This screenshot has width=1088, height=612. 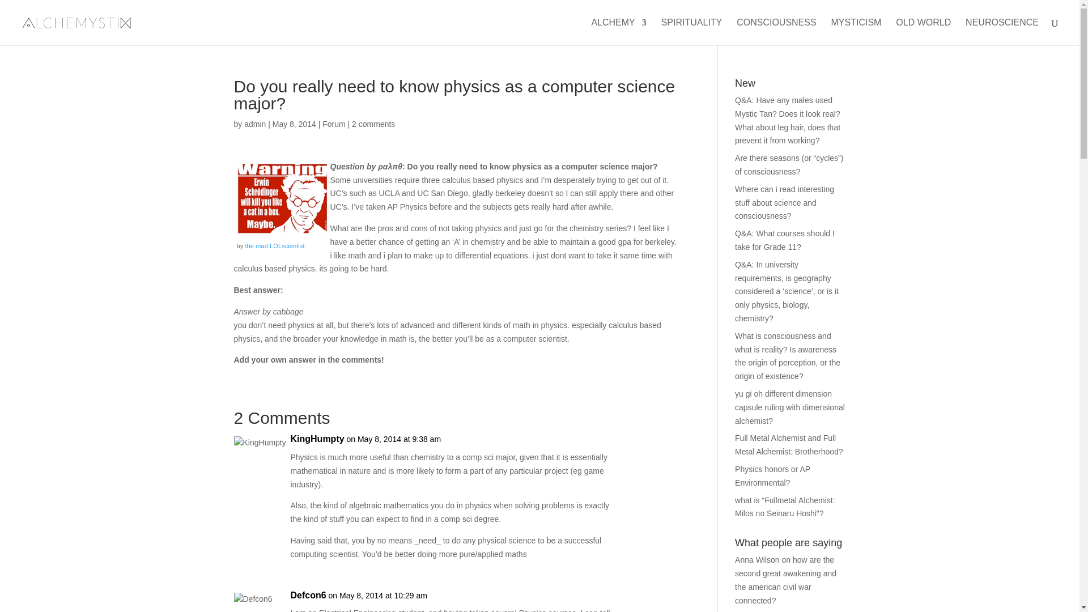 I want to click on the mad LOLscientist, so click(x=274, y=245).